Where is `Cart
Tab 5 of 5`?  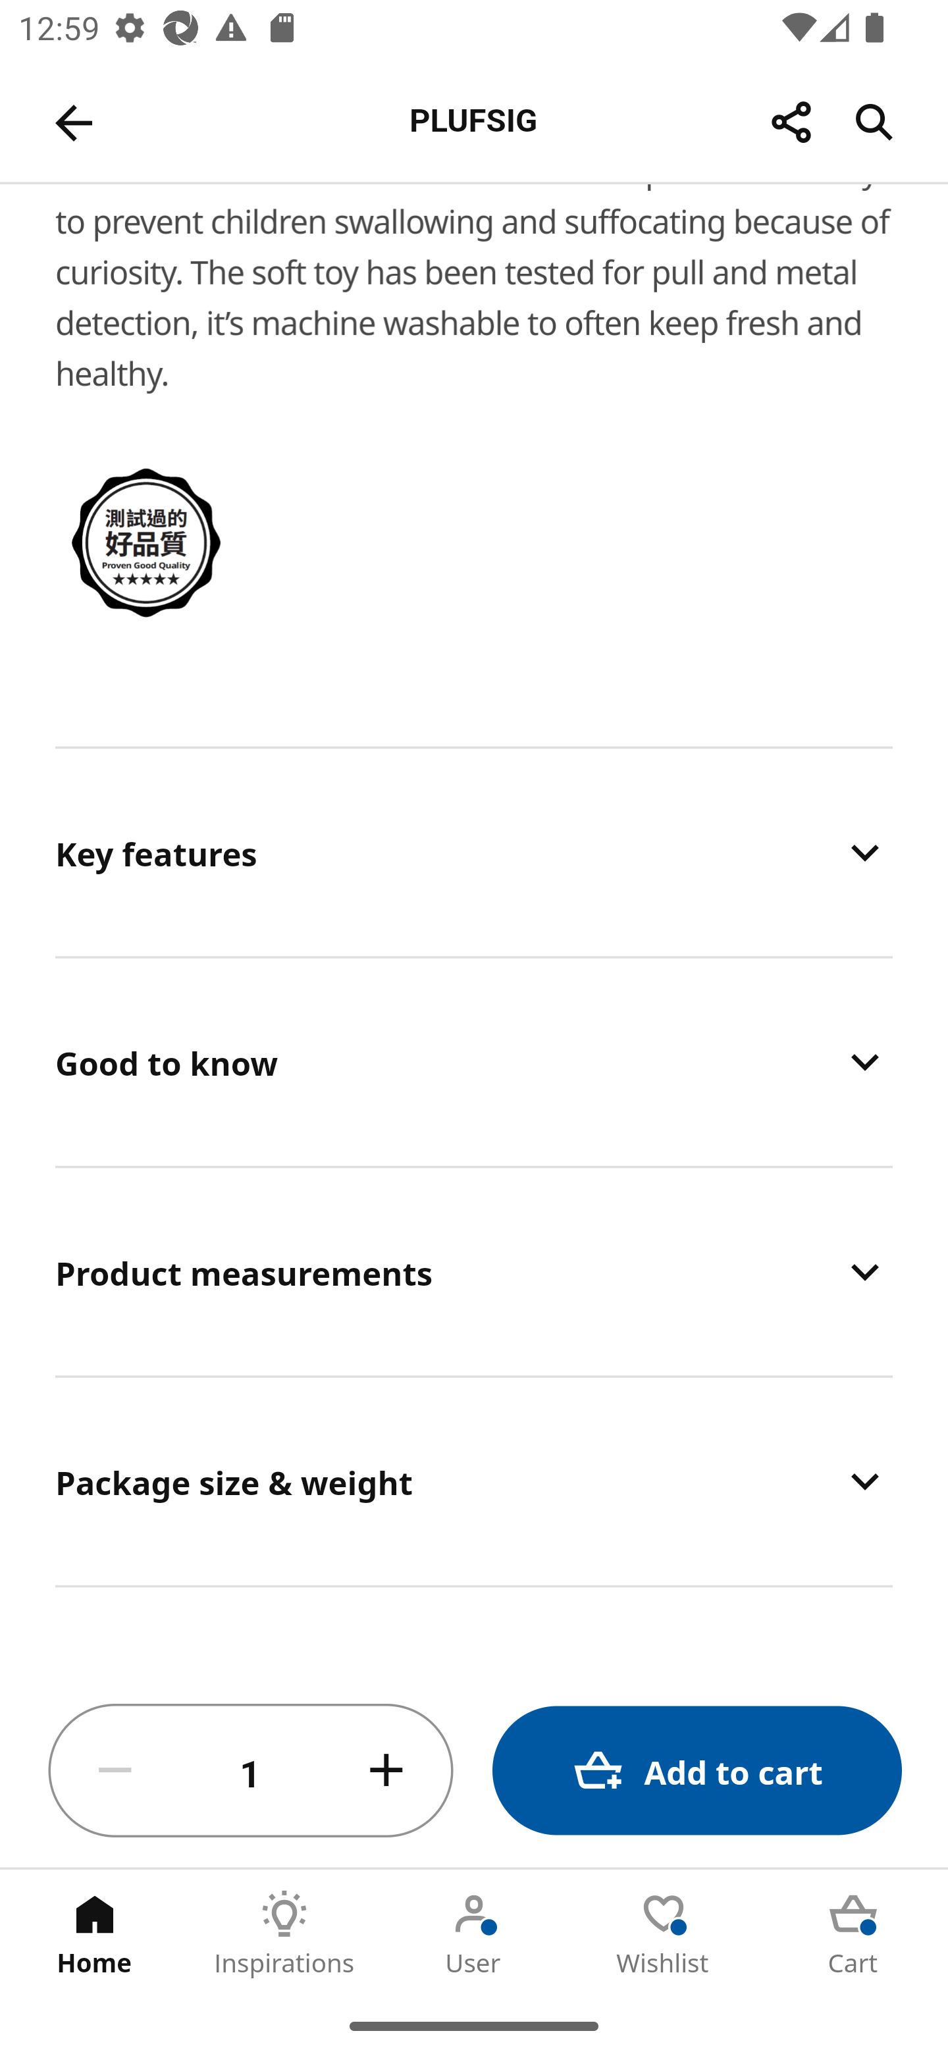 Cart
Tab 5 of 5 is located at coordinates (853, 1934).